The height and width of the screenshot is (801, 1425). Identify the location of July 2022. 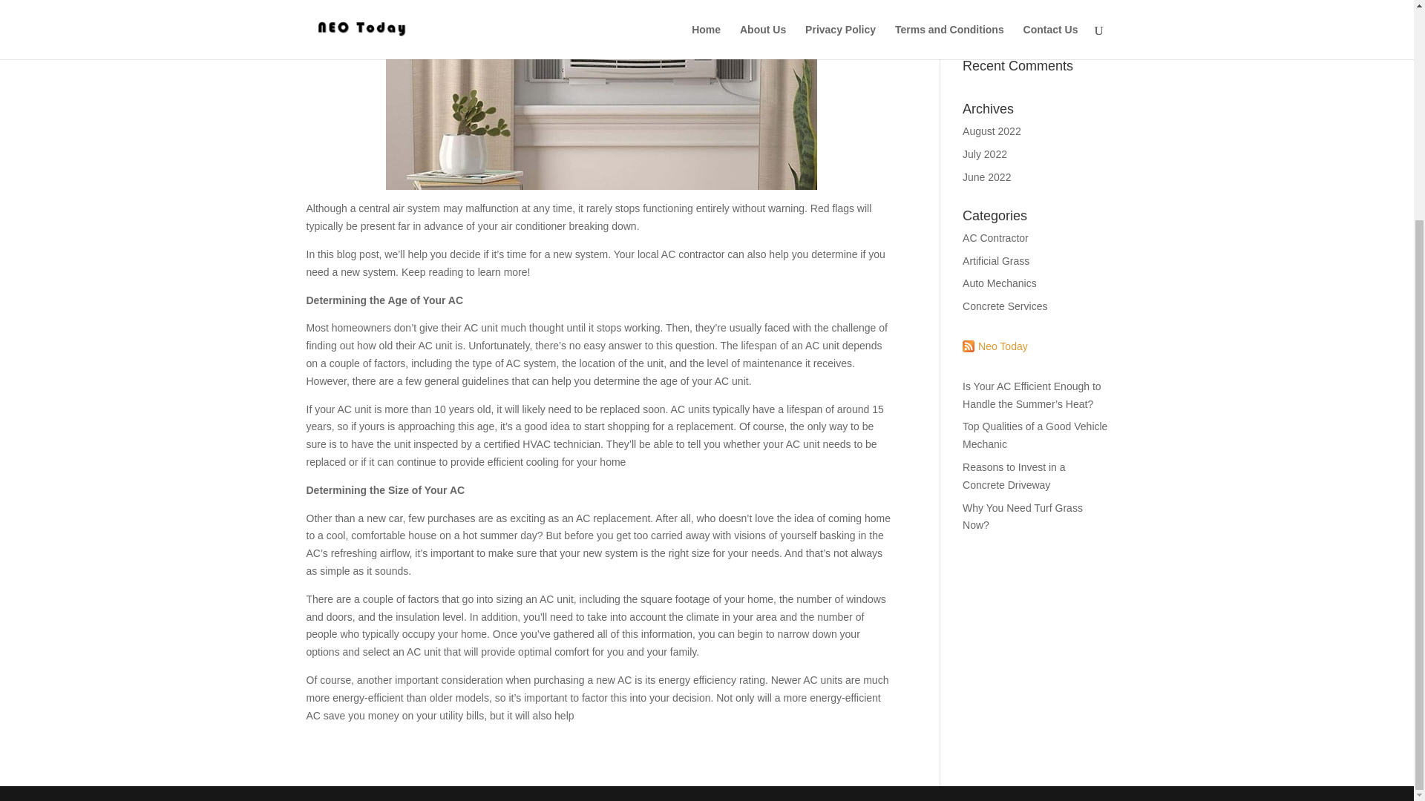
(985, 154).